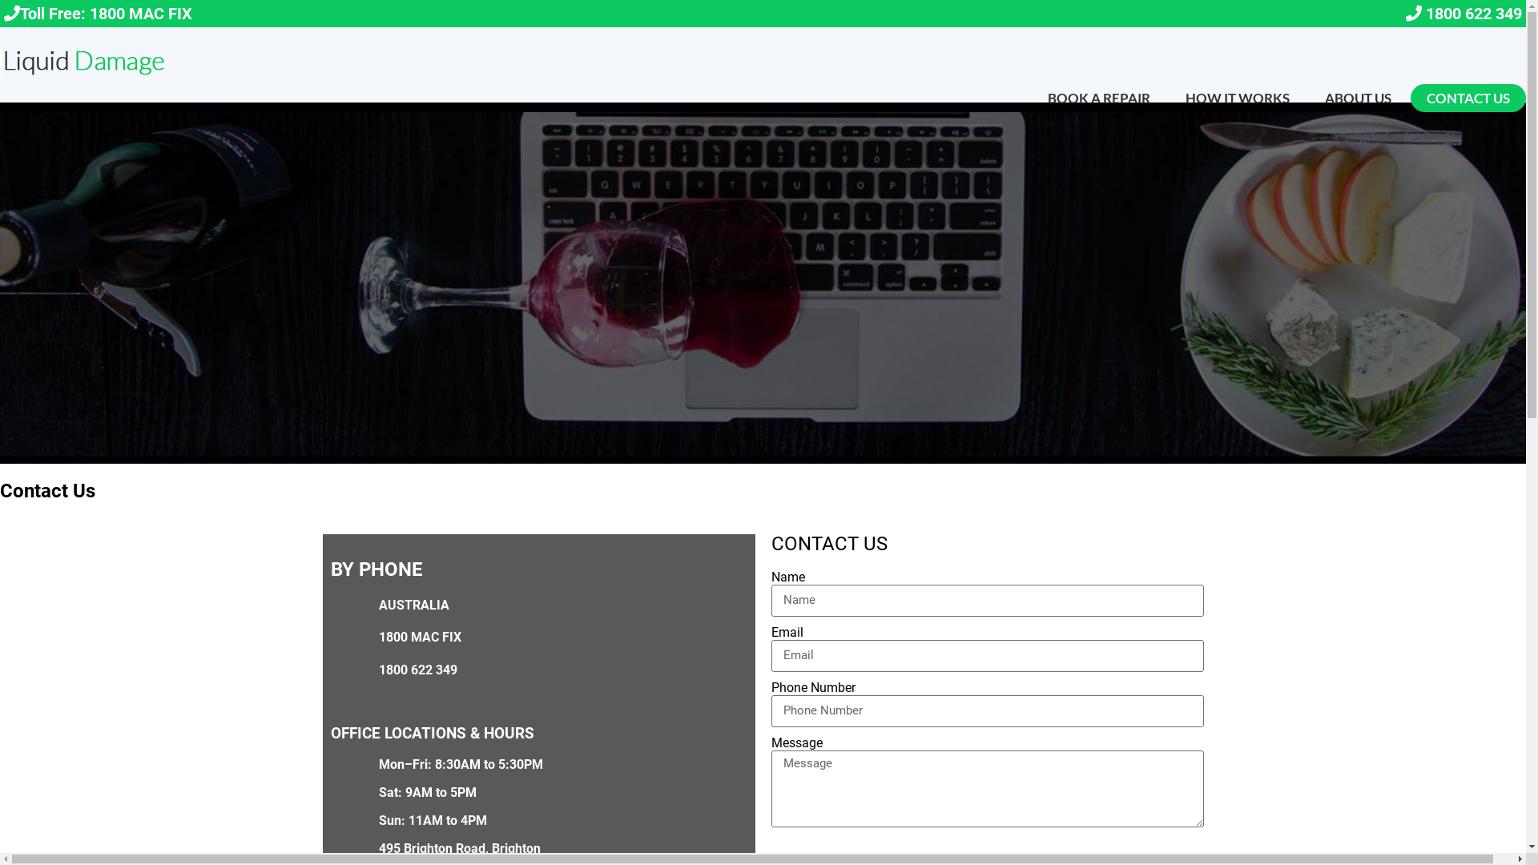 This screenshot has height=865, width=1538. I want to click on CONTACT US, so click(1468, 98).